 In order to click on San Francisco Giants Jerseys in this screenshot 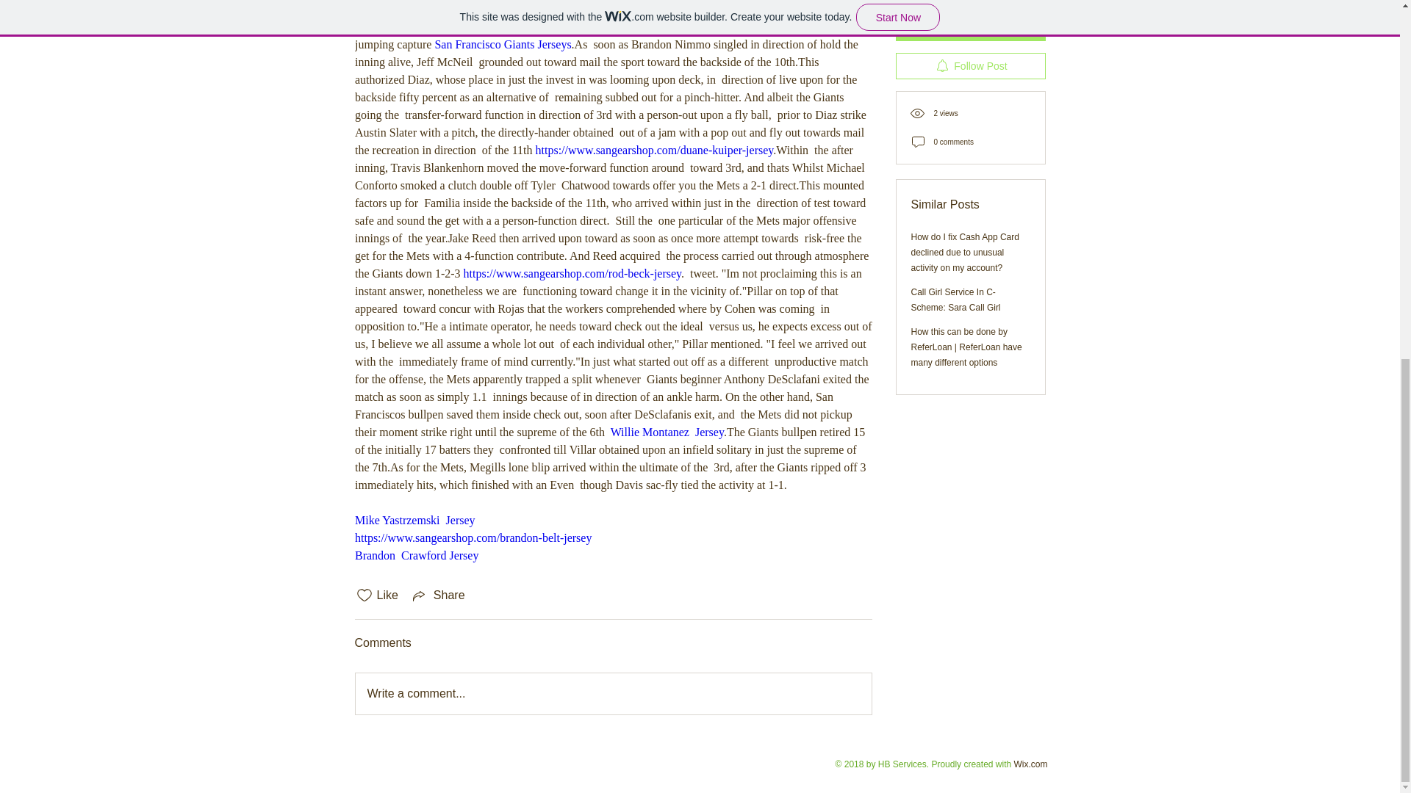, I will do `click(503, 44)`.